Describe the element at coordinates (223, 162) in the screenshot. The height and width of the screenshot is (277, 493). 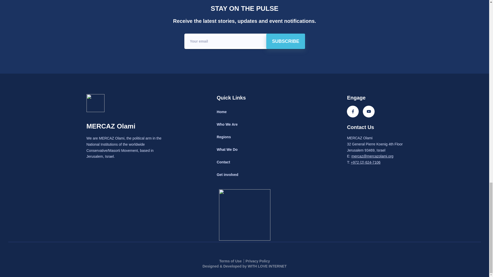
I see `Contact` at that location.